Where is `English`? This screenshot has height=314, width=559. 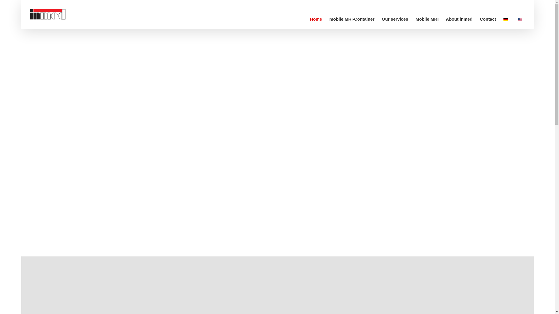
English is located at coordinates (520, 19).